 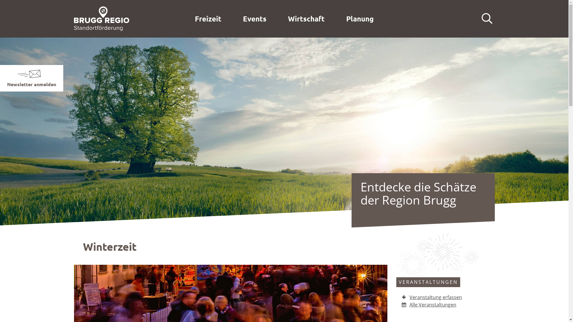 What do you see at coordinates (208, 19) in the screenshot?
I see `Freizeit` at bounding box center [208, 19].